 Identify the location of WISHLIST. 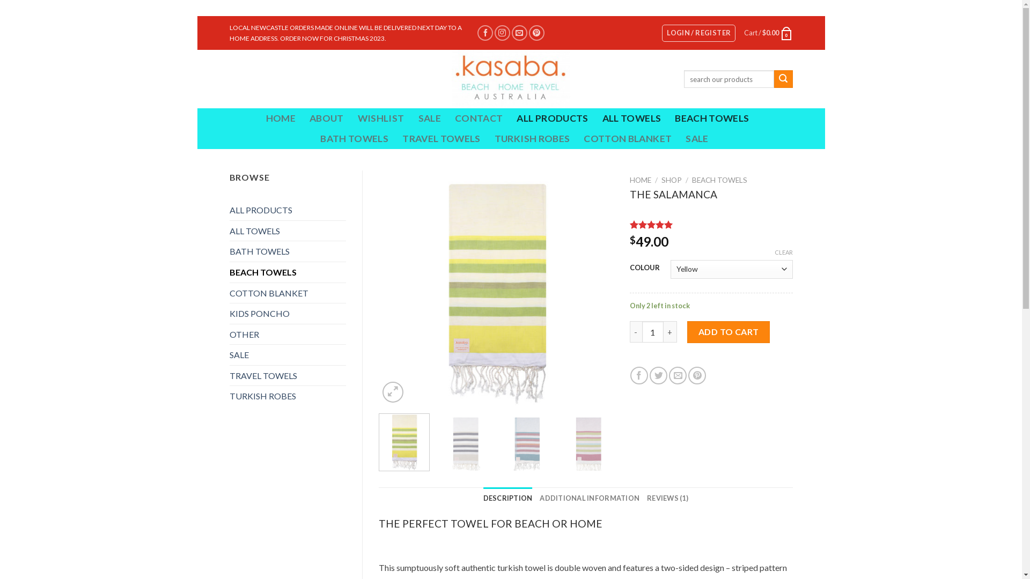
(381, 118).